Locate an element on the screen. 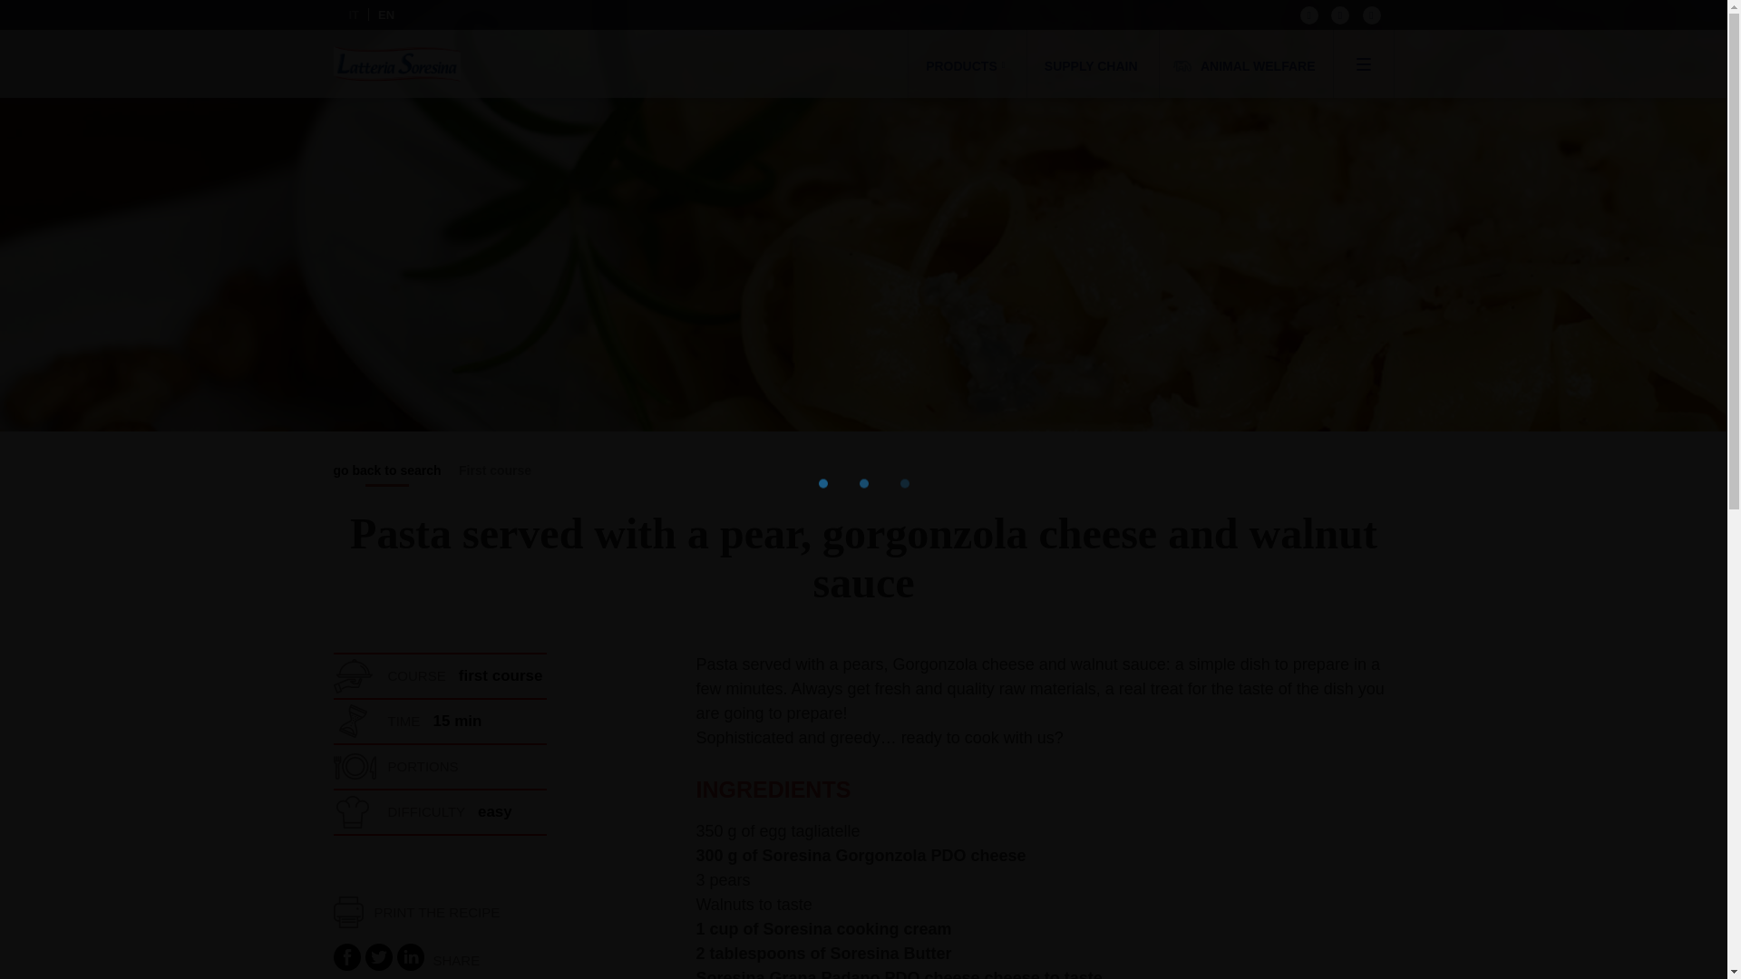  IT is located at coordinates (354, 14).